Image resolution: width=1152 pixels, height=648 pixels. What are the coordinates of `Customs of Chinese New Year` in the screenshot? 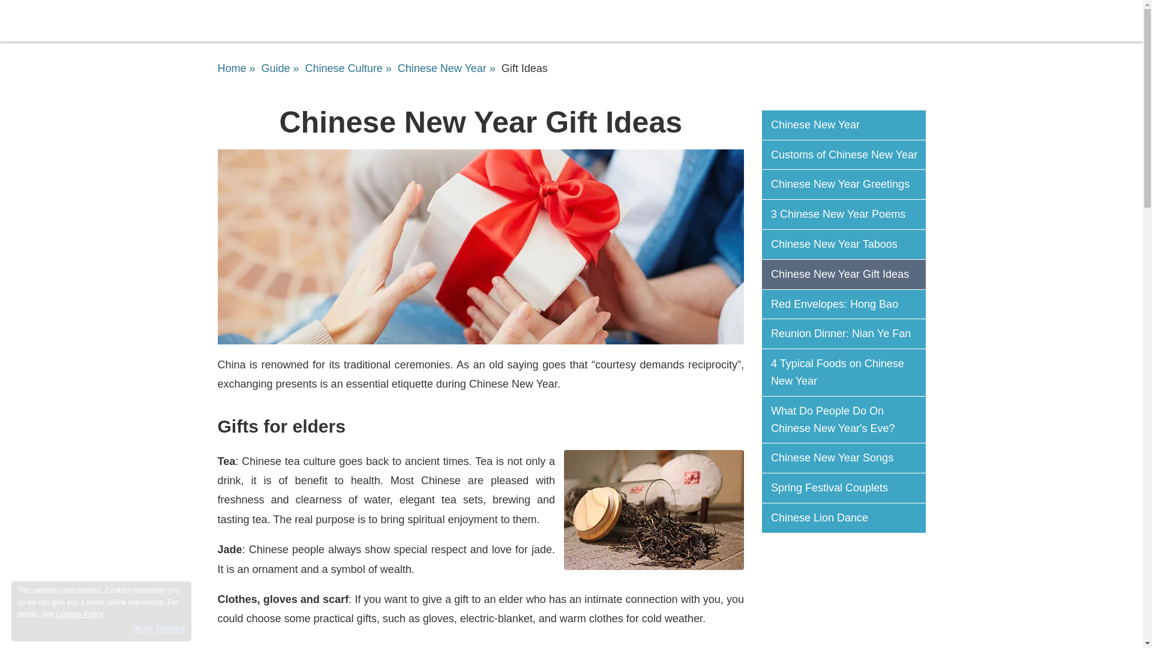 It's located at (848, 155).